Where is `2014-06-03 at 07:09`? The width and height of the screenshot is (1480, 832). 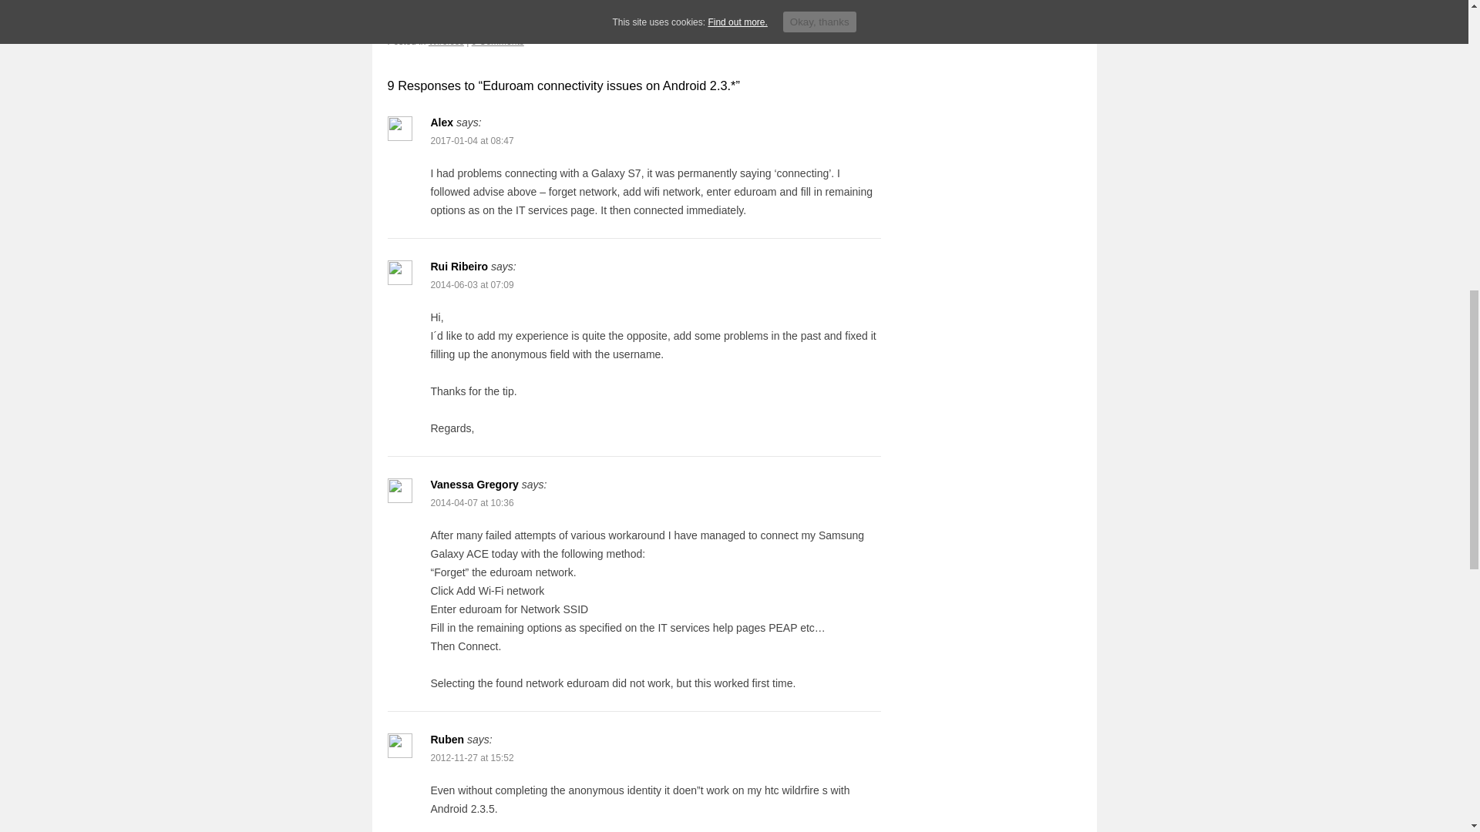
2014-06-03 at 07:09 is located at coordinates (472, 284).